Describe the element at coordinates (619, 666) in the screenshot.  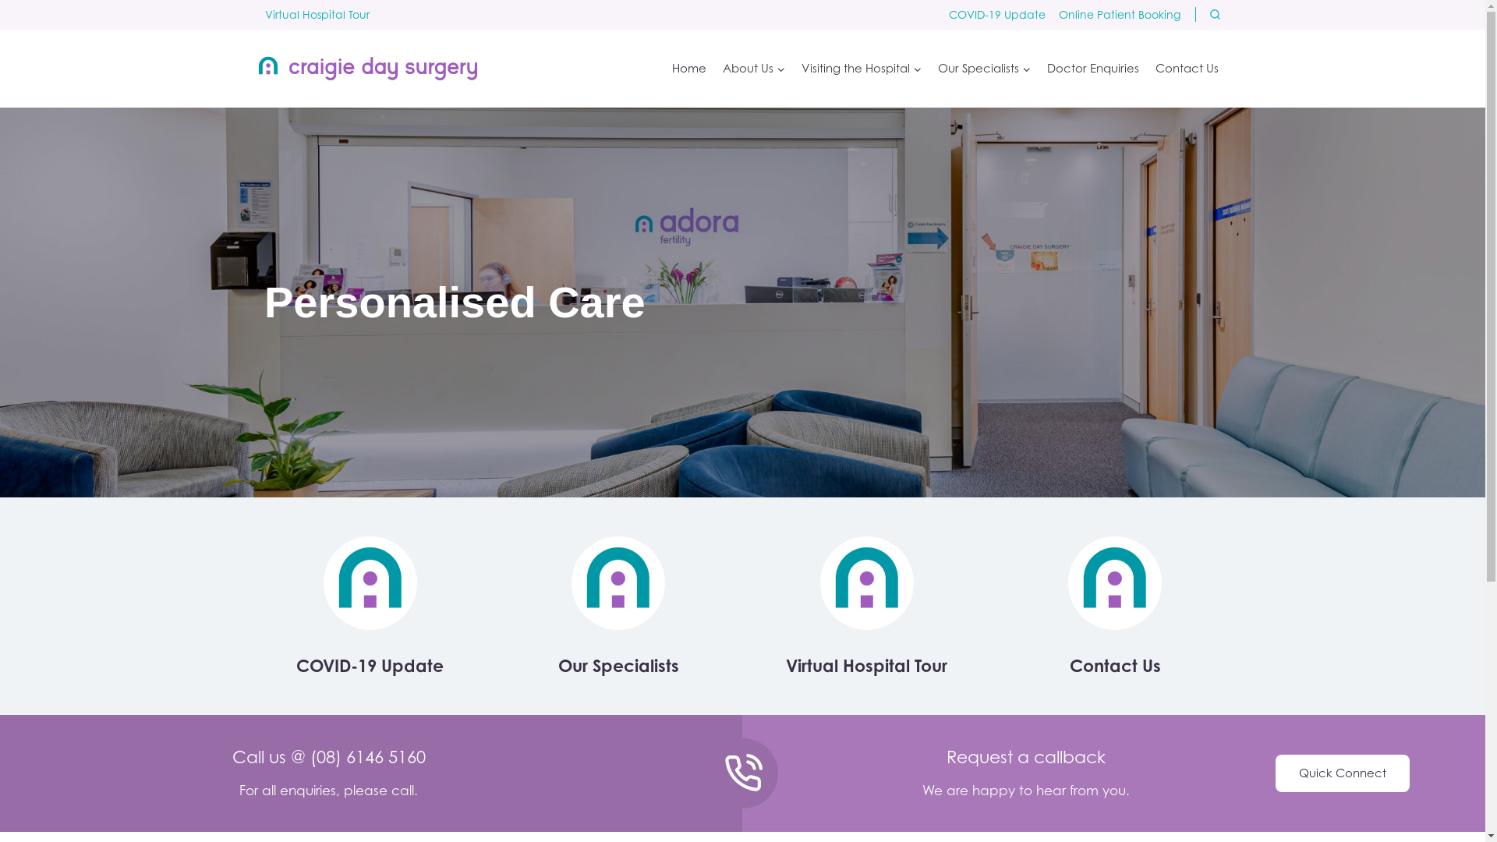
I see `Our Specialists` at that location.